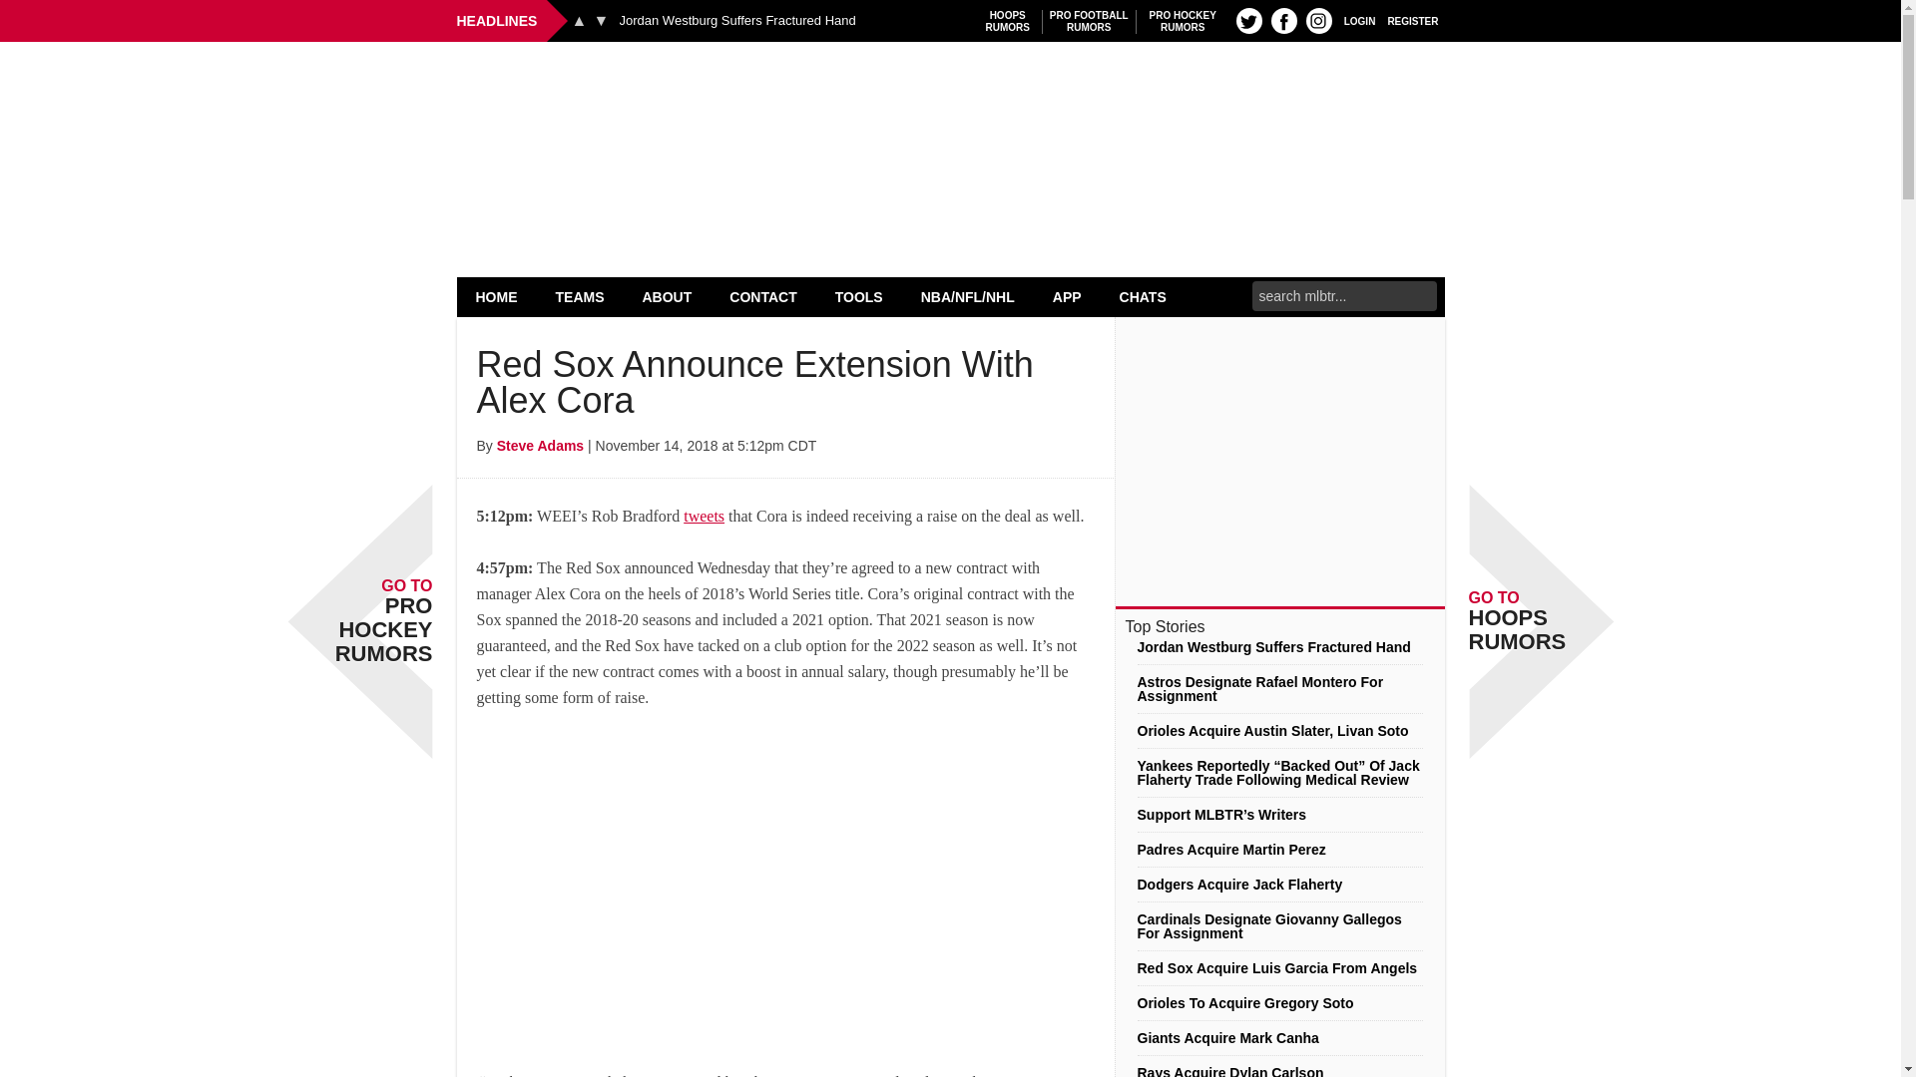 The image size is (1916, 1077). What do you see at coordinates (1359, 20) in the screenshot?
I see `Jordan Westburg Suffers Fractured Hand` at bounding box center [1359, 20].